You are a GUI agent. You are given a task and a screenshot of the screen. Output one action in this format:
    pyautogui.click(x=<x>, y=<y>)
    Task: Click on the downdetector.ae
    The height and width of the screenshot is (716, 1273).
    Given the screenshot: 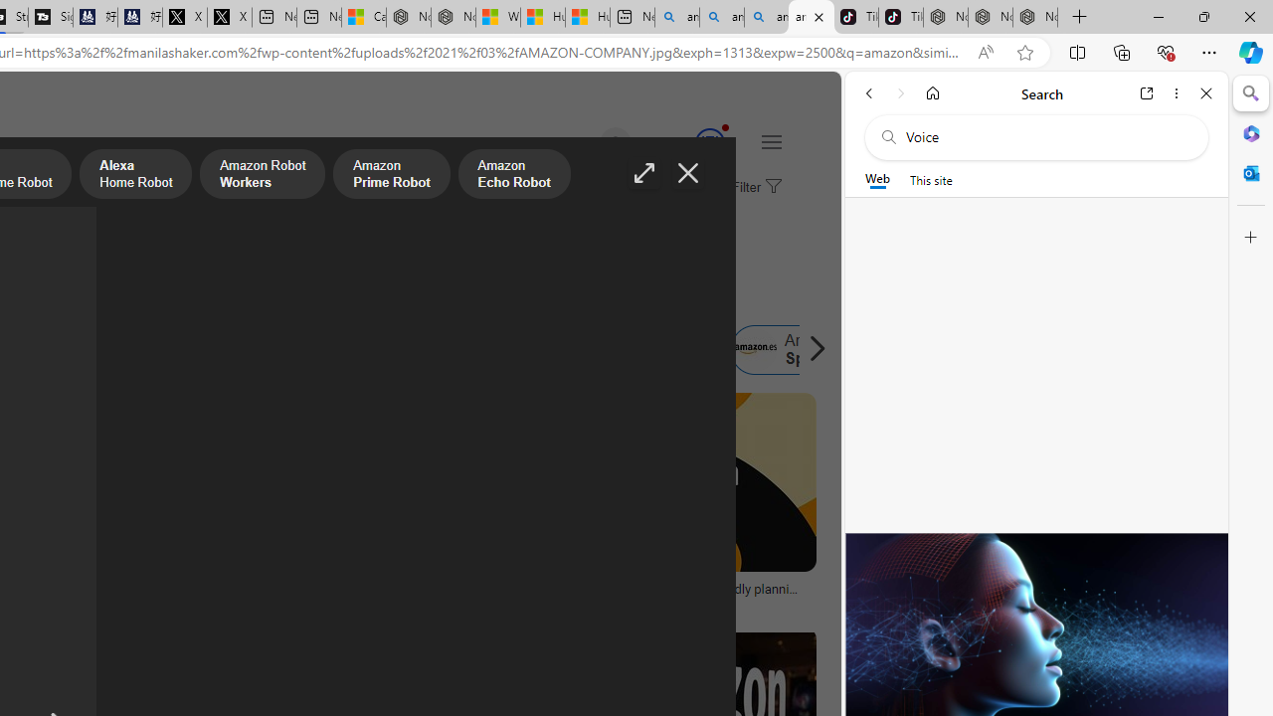 What is the action you would take?
    pyautogui.click(x=366, y=603)
    